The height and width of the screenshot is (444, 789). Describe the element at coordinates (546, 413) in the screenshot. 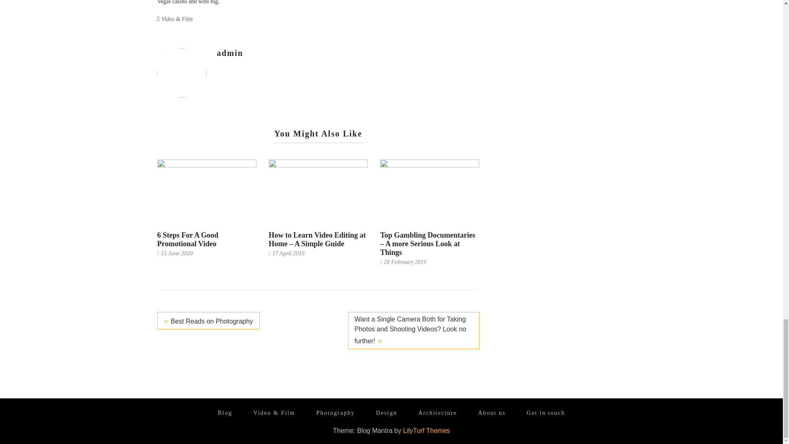

I see `Get in touch` at that location.